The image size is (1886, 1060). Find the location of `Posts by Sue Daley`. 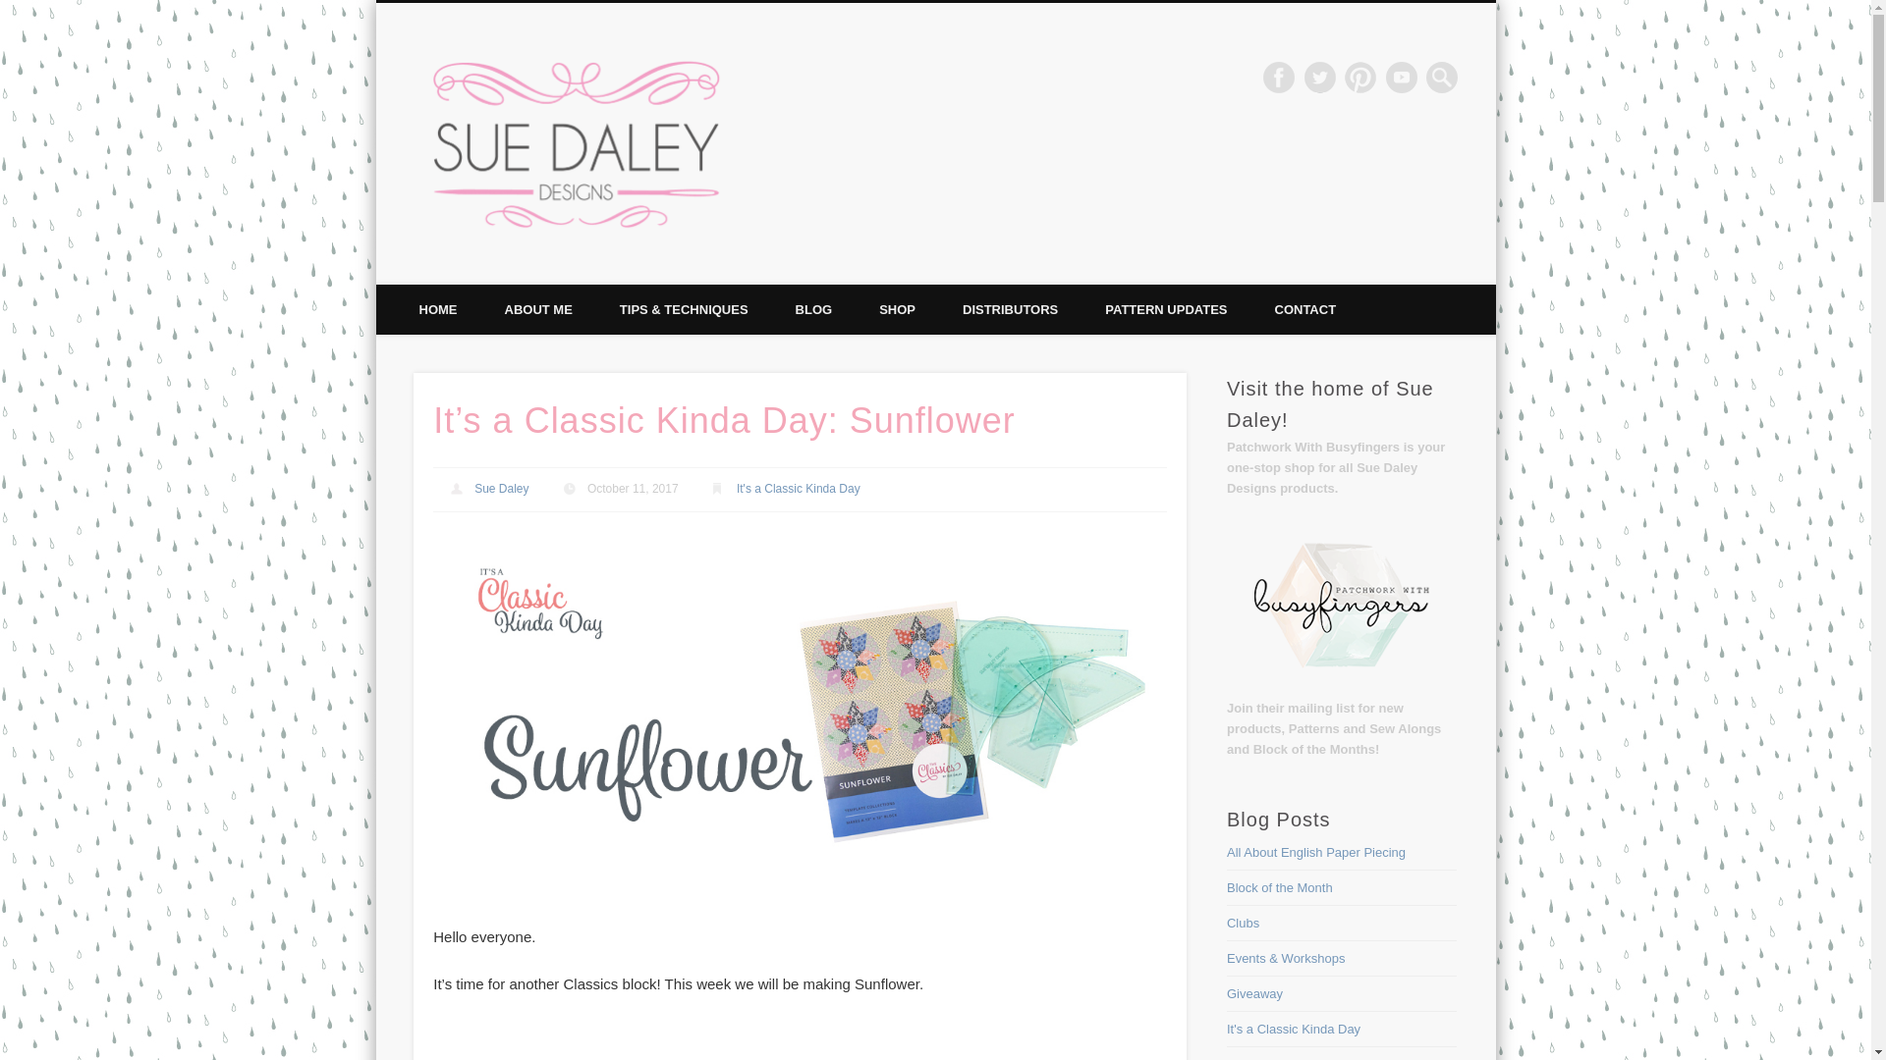

Posts by Sue Daley is located at coordinates (501, 489).